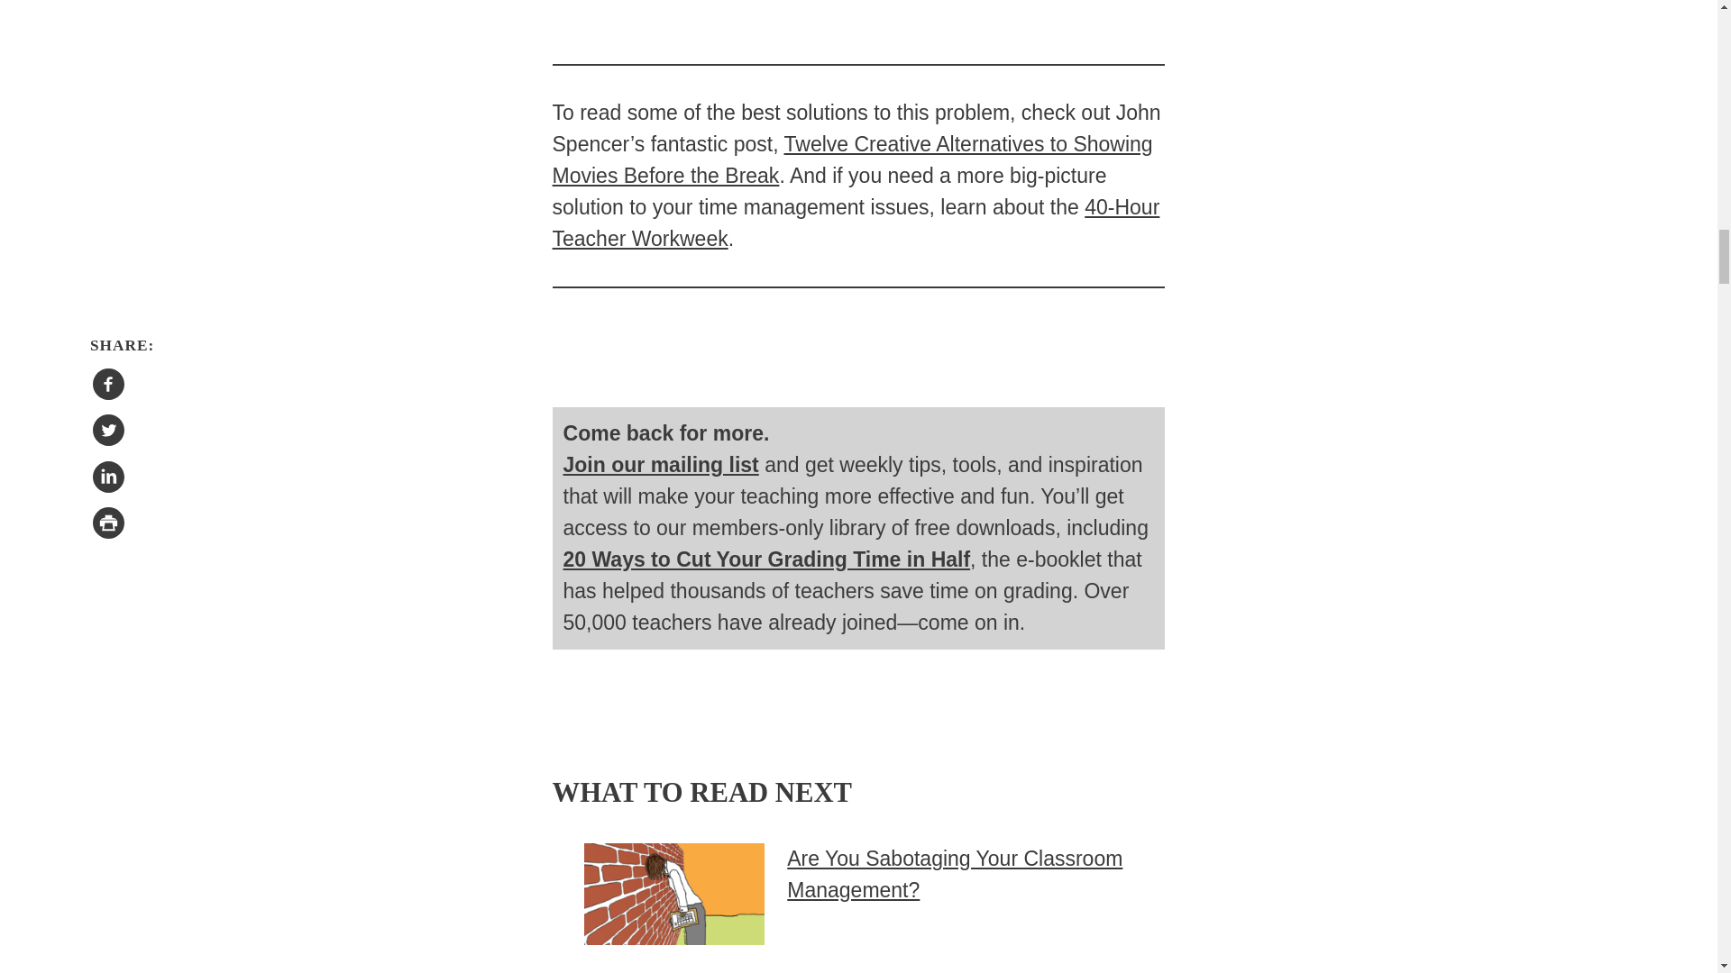 Image resolution: width=1731 pixels, height=973 pixels. I want to click on Join our mailing list, so click(662, 465).